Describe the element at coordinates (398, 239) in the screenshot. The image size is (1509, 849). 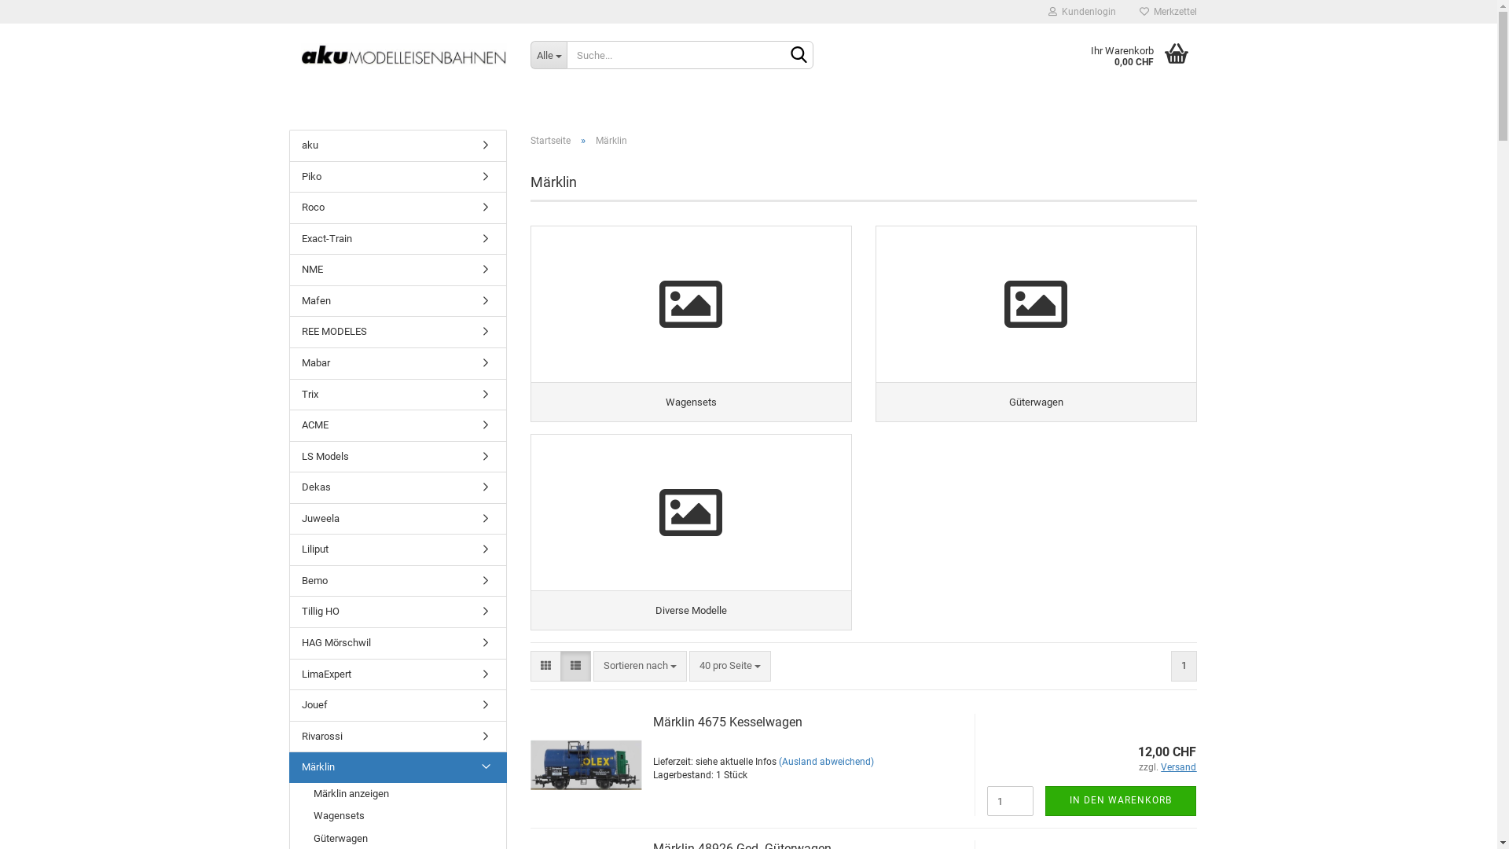
I see `Exact-Train` at that location.